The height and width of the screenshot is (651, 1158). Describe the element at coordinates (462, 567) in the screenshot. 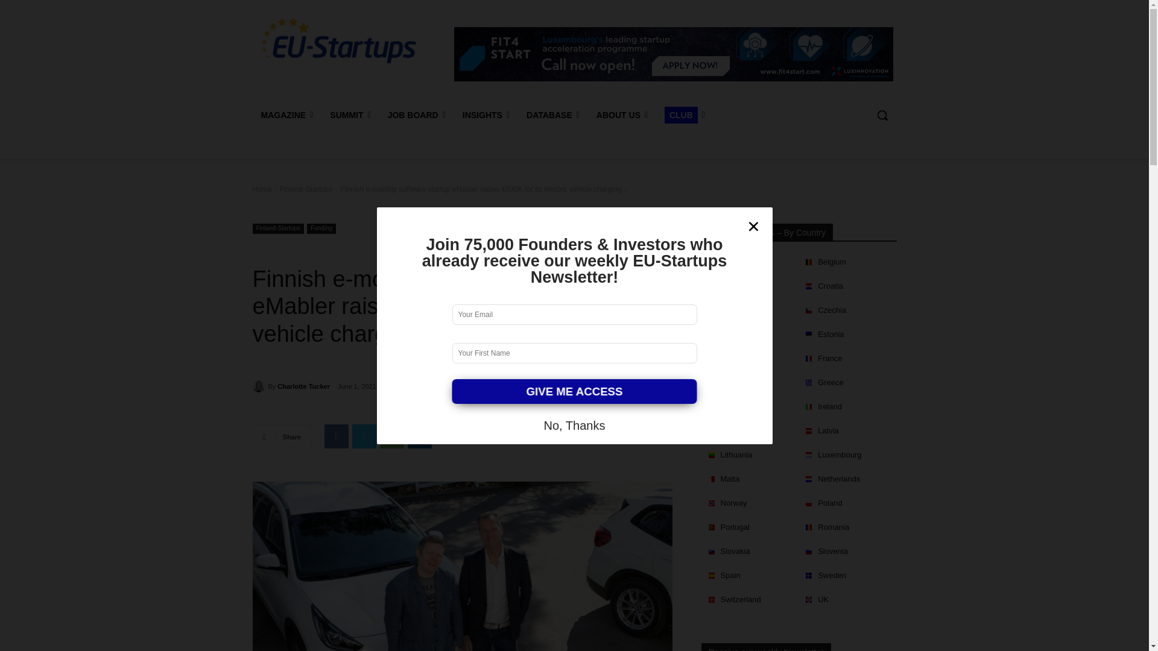

I see `Ville Parviainen and Juha Stenberg` at that location.